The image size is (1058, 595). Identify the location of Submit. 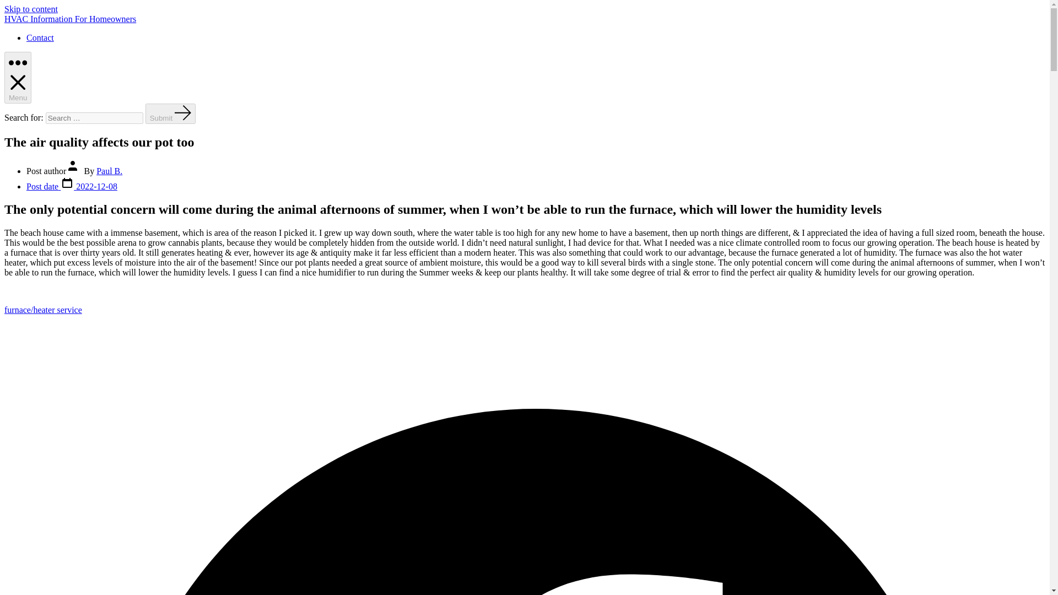
(171, 113).